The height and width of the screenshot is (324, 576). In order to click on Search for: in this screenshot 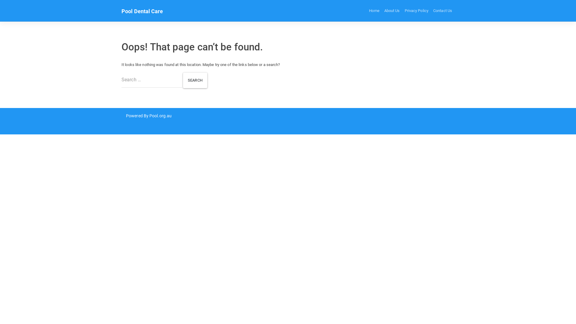, I will do `click(152, 80)`.